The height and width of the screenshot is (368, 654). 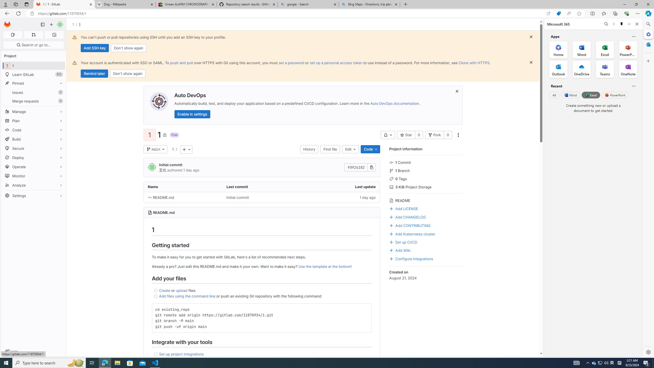 What do you see at coordinates (181, 63) in the screenshot?
I see `push and pull` at bounding box center [181, 63].